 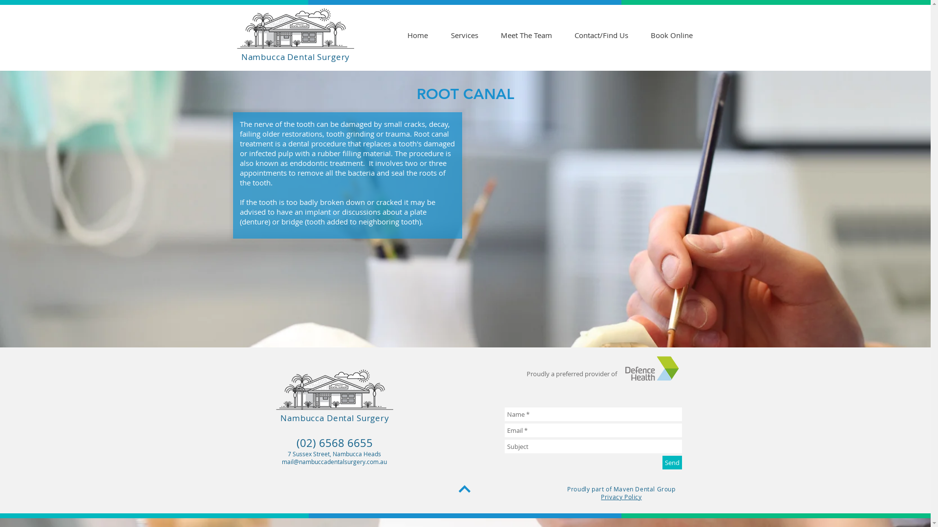 I want to click on Nambucca Dental Surgery, so click(x=296, y=57).